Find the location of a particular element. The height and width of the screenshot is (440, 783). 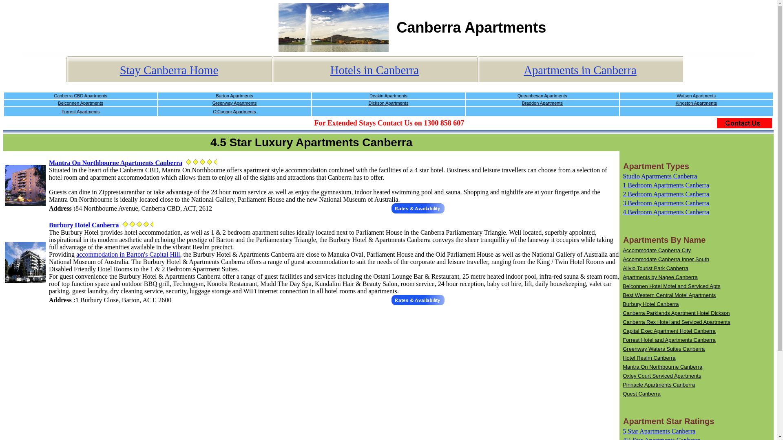

Studio Apartments Canberra is located at coordinates (659, 176).